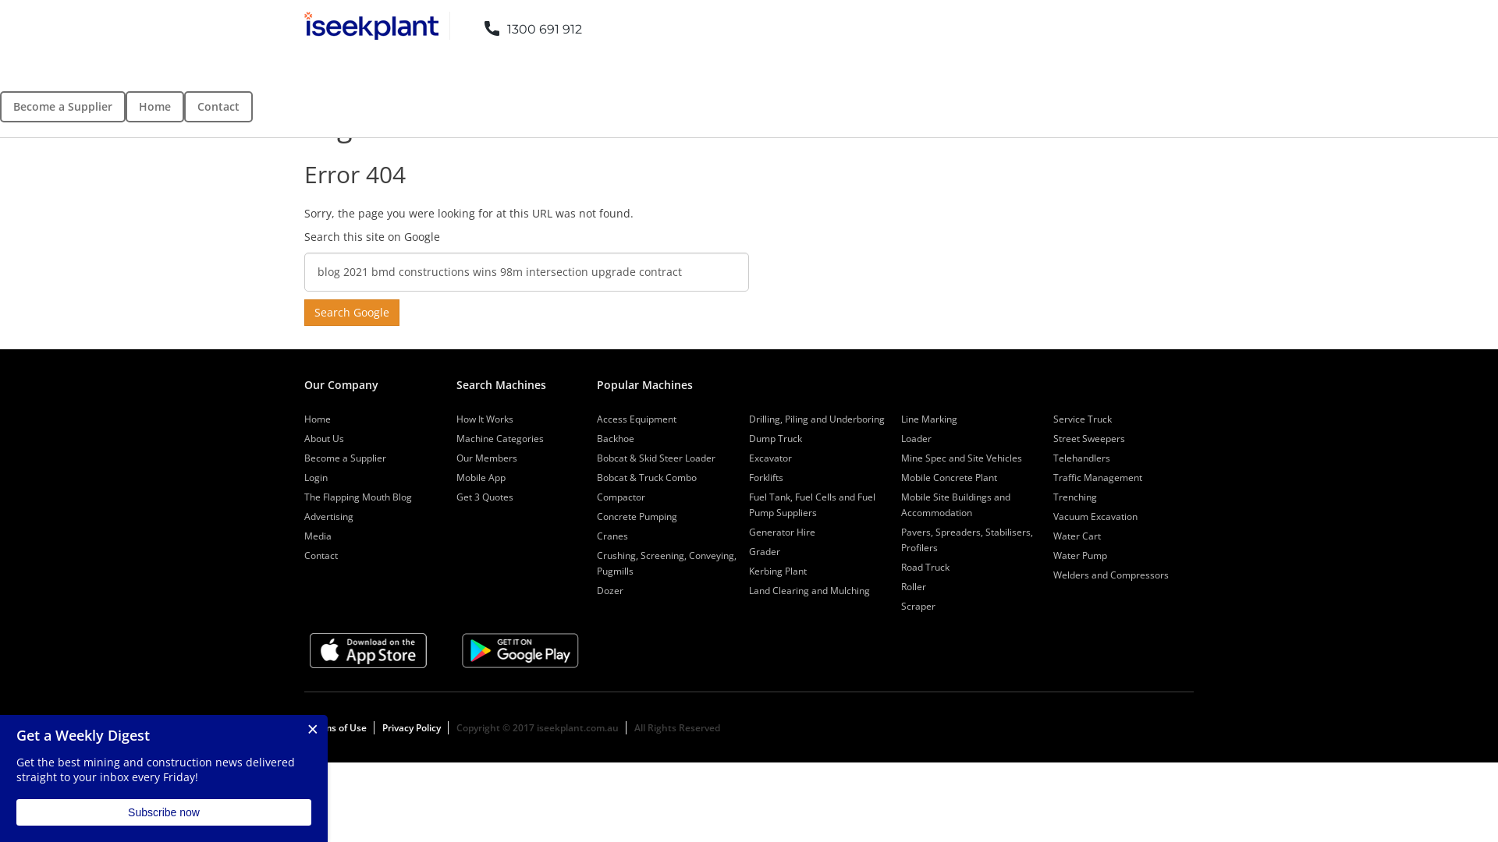 The width and height of the screenshot is (1498, 842). What do you see at coordinates (949, 477) in the screenshot?
I see `Mobile Concrete Plant` at bounding box center [949, 477].